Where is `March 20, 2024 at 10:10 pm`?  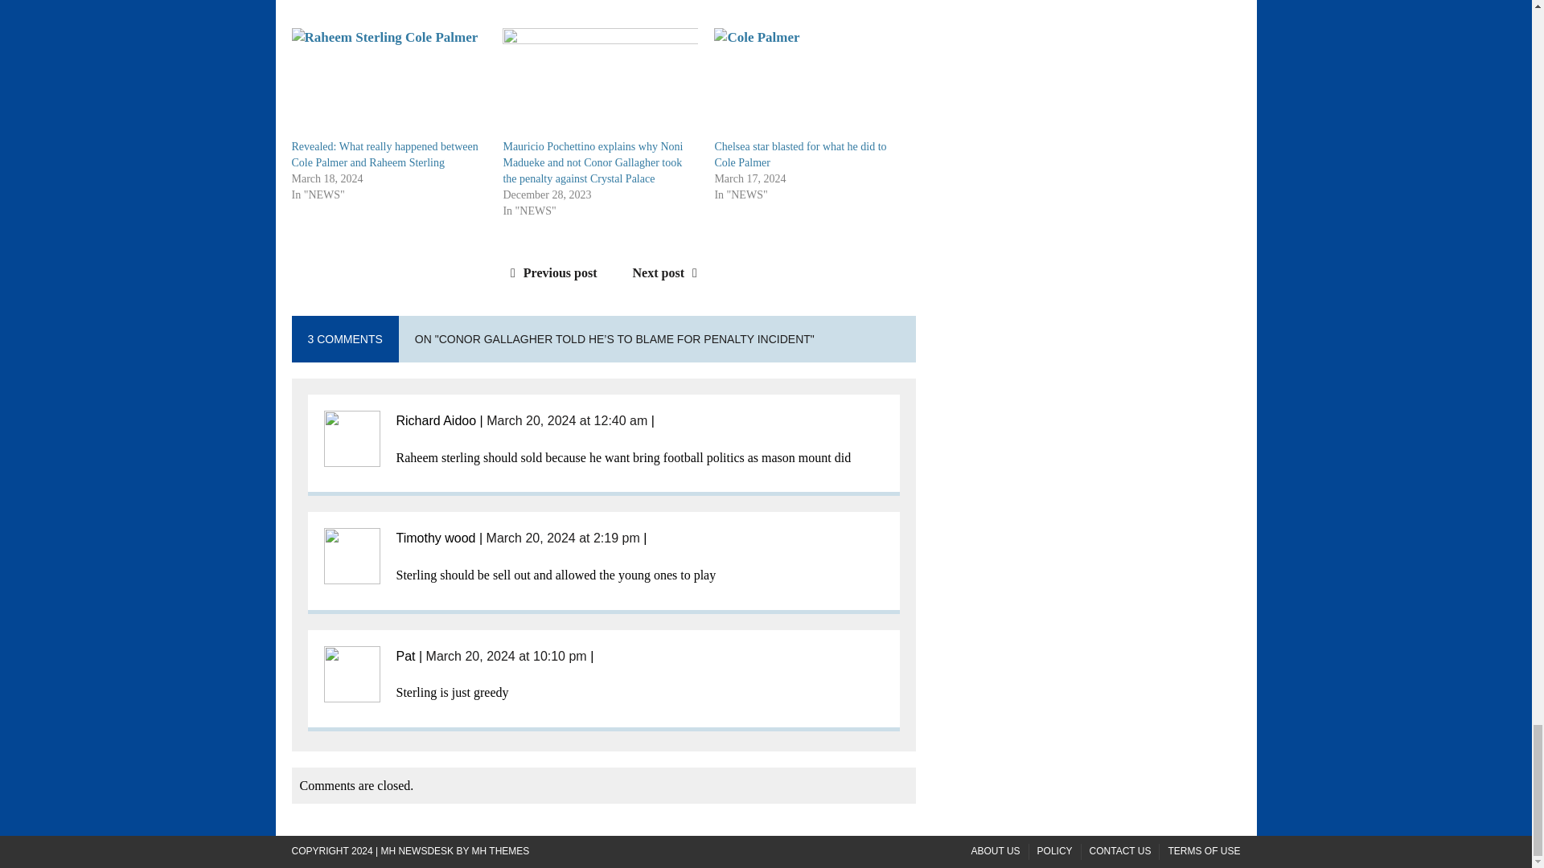 March 20, 2024 at 10:10 pm is located at coordinates (506, 656).